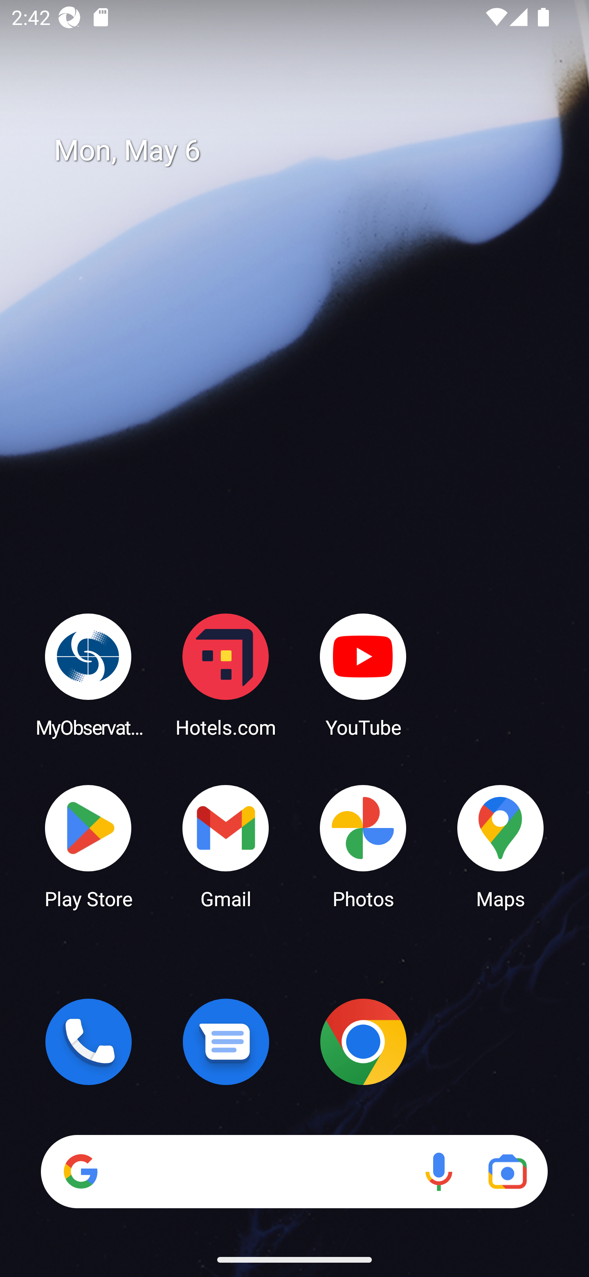  I want to click on Phone, so click(88, 1042).